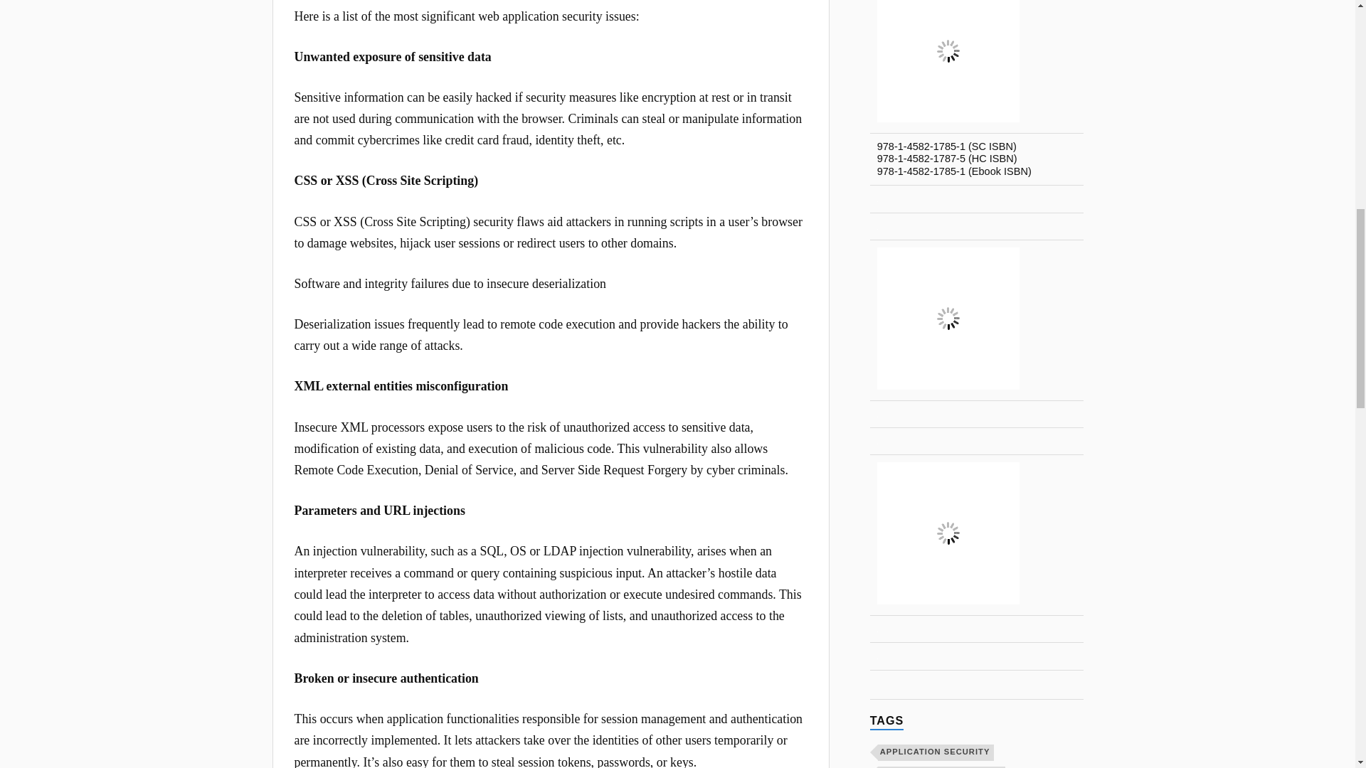 The width and height of the screenshot is (1366, 768). What do you see at coordinates (942, 767) in the screenshot?
I see `ARTIFICIAL INTELLIGENCE` at bounding box center [942, 767].